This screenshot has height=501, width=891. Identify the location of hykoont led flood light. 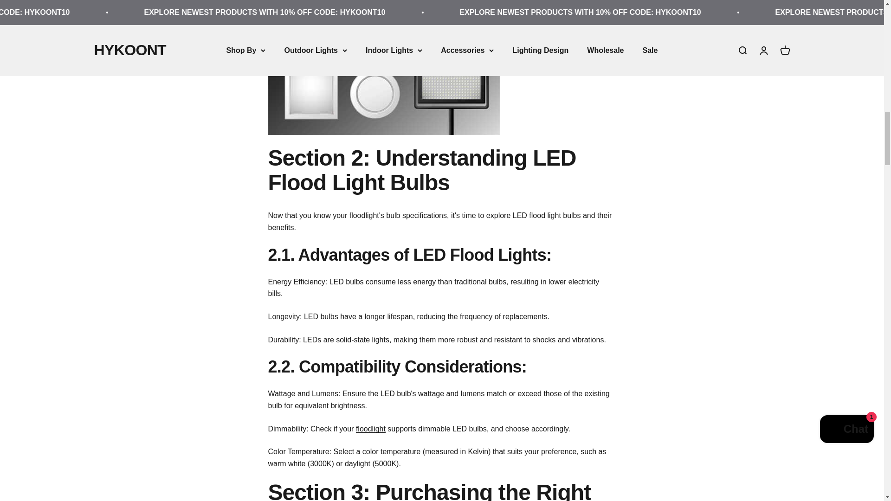
(370, 429).